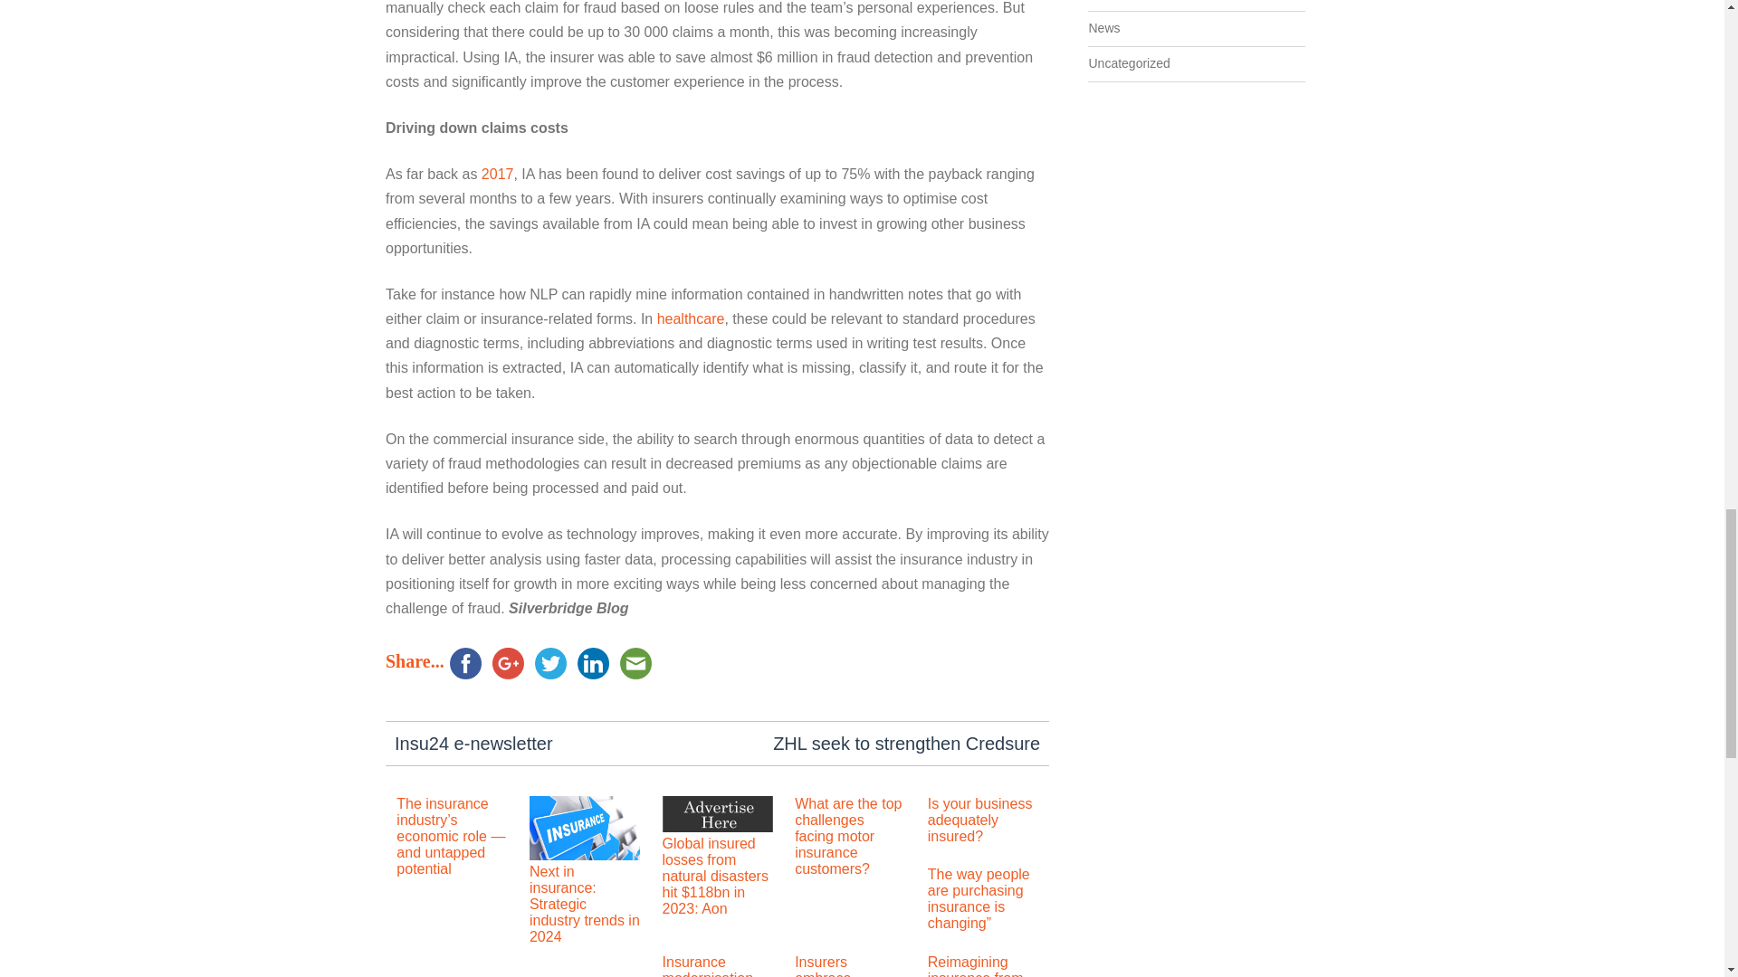 The image size is (1738, 977). What do you see at coordinates (593, 663) in the screenshot?
I see `linkedin` at bounding box center [593, 663].